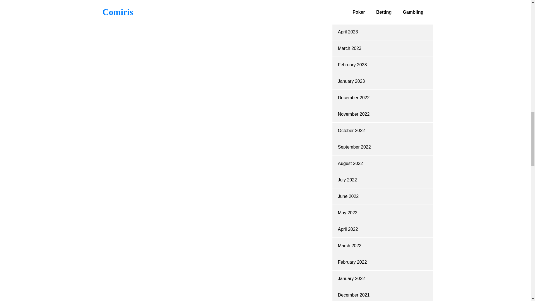 The width and height of the screenshot is (535, 301). Describe the element at coordinates (348, 1) in the screenshot. I see `June 2023` at that location.